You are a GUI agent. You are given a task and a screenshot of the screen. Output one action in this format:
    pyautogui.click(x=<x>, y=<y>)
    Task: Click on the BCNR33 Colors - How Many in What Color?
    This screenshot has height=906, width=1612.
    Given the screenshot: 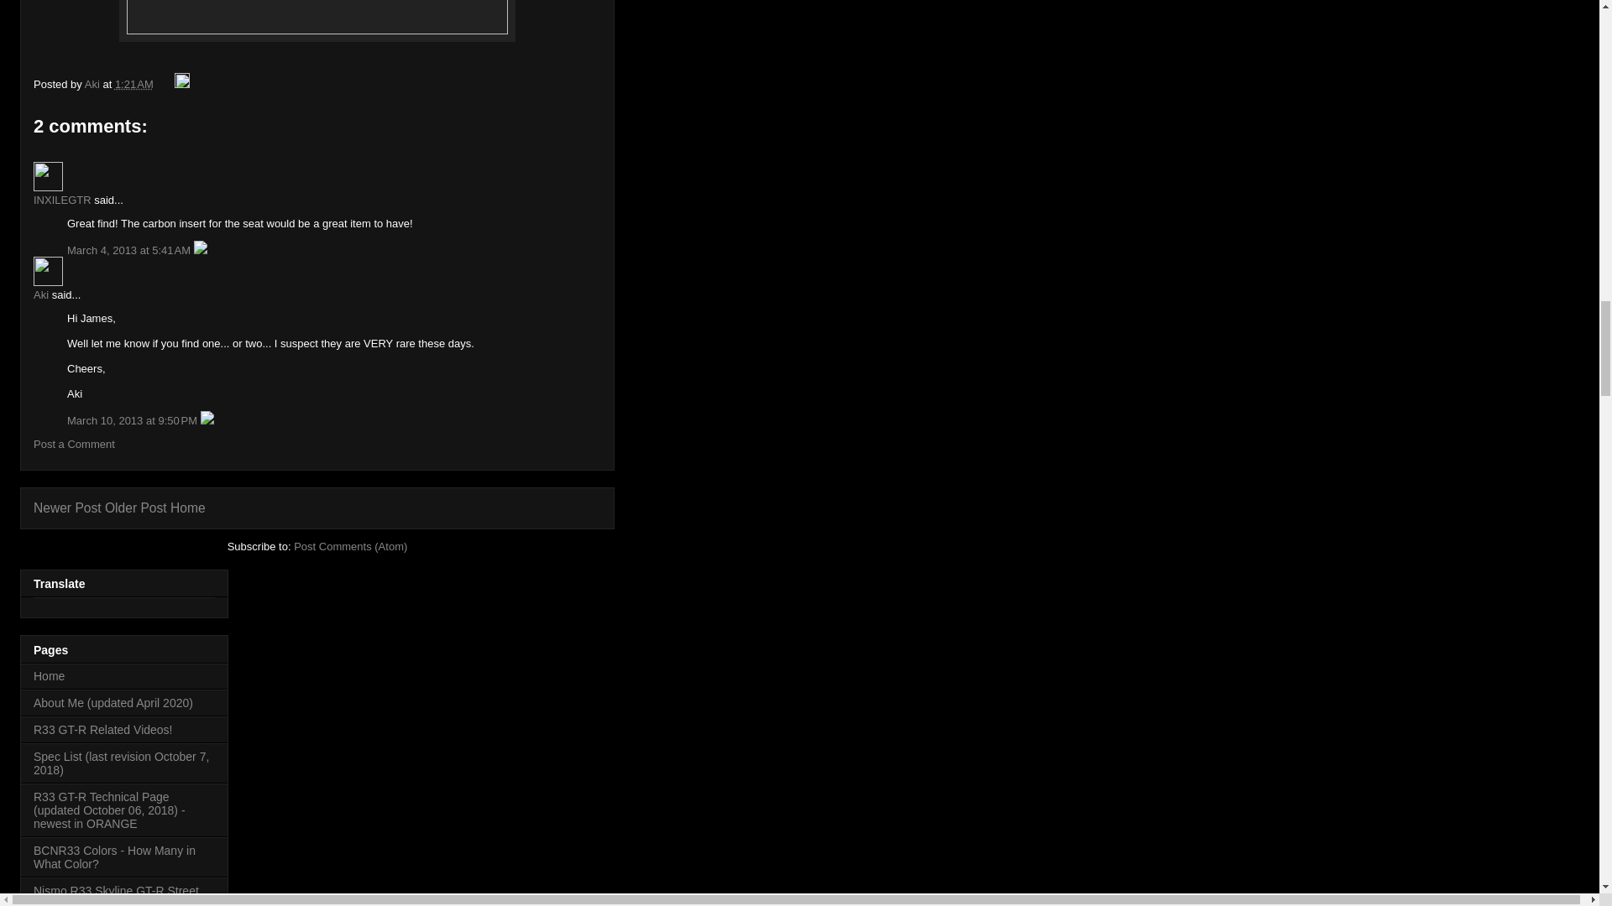 What is the action you would take?
    pyautogui.click(x=114, y=857)
    